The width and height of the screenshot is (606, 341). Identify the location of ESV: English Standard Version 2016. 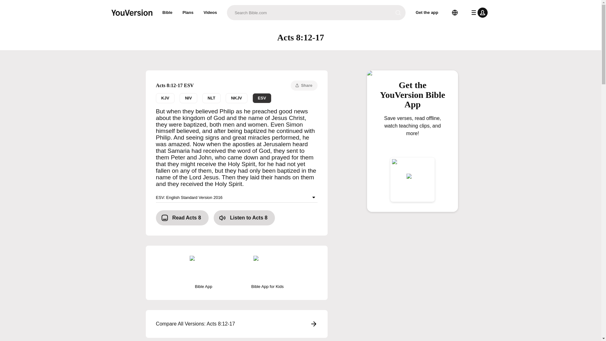
(237, 197).